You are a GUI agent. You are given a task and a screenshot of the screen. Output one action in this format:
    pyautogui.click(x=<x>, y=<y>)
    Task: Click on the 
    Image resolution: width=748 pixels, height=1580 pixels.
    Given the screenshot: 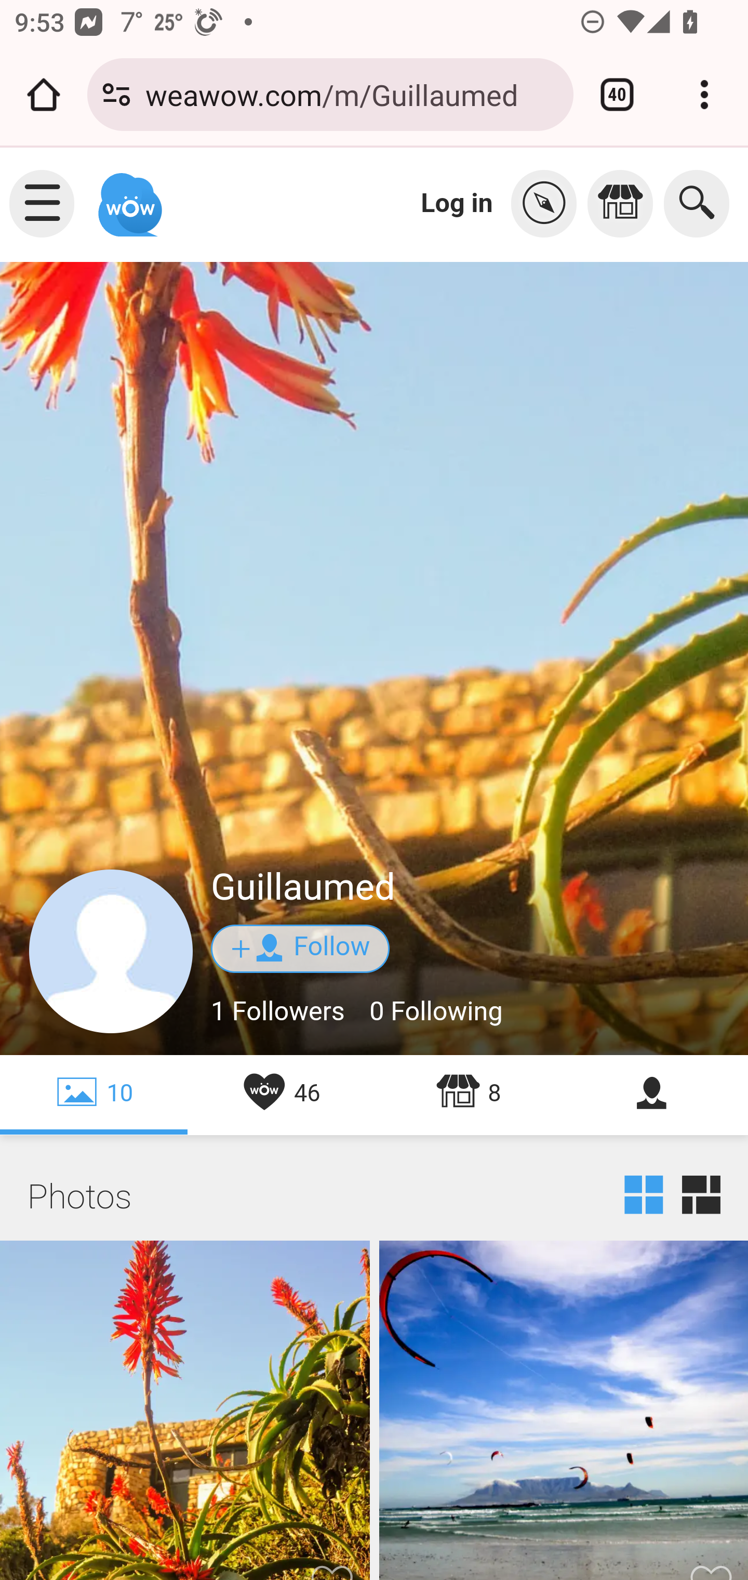 What is the action you would take?
    pyautogui.click(x=549, y=204)
    